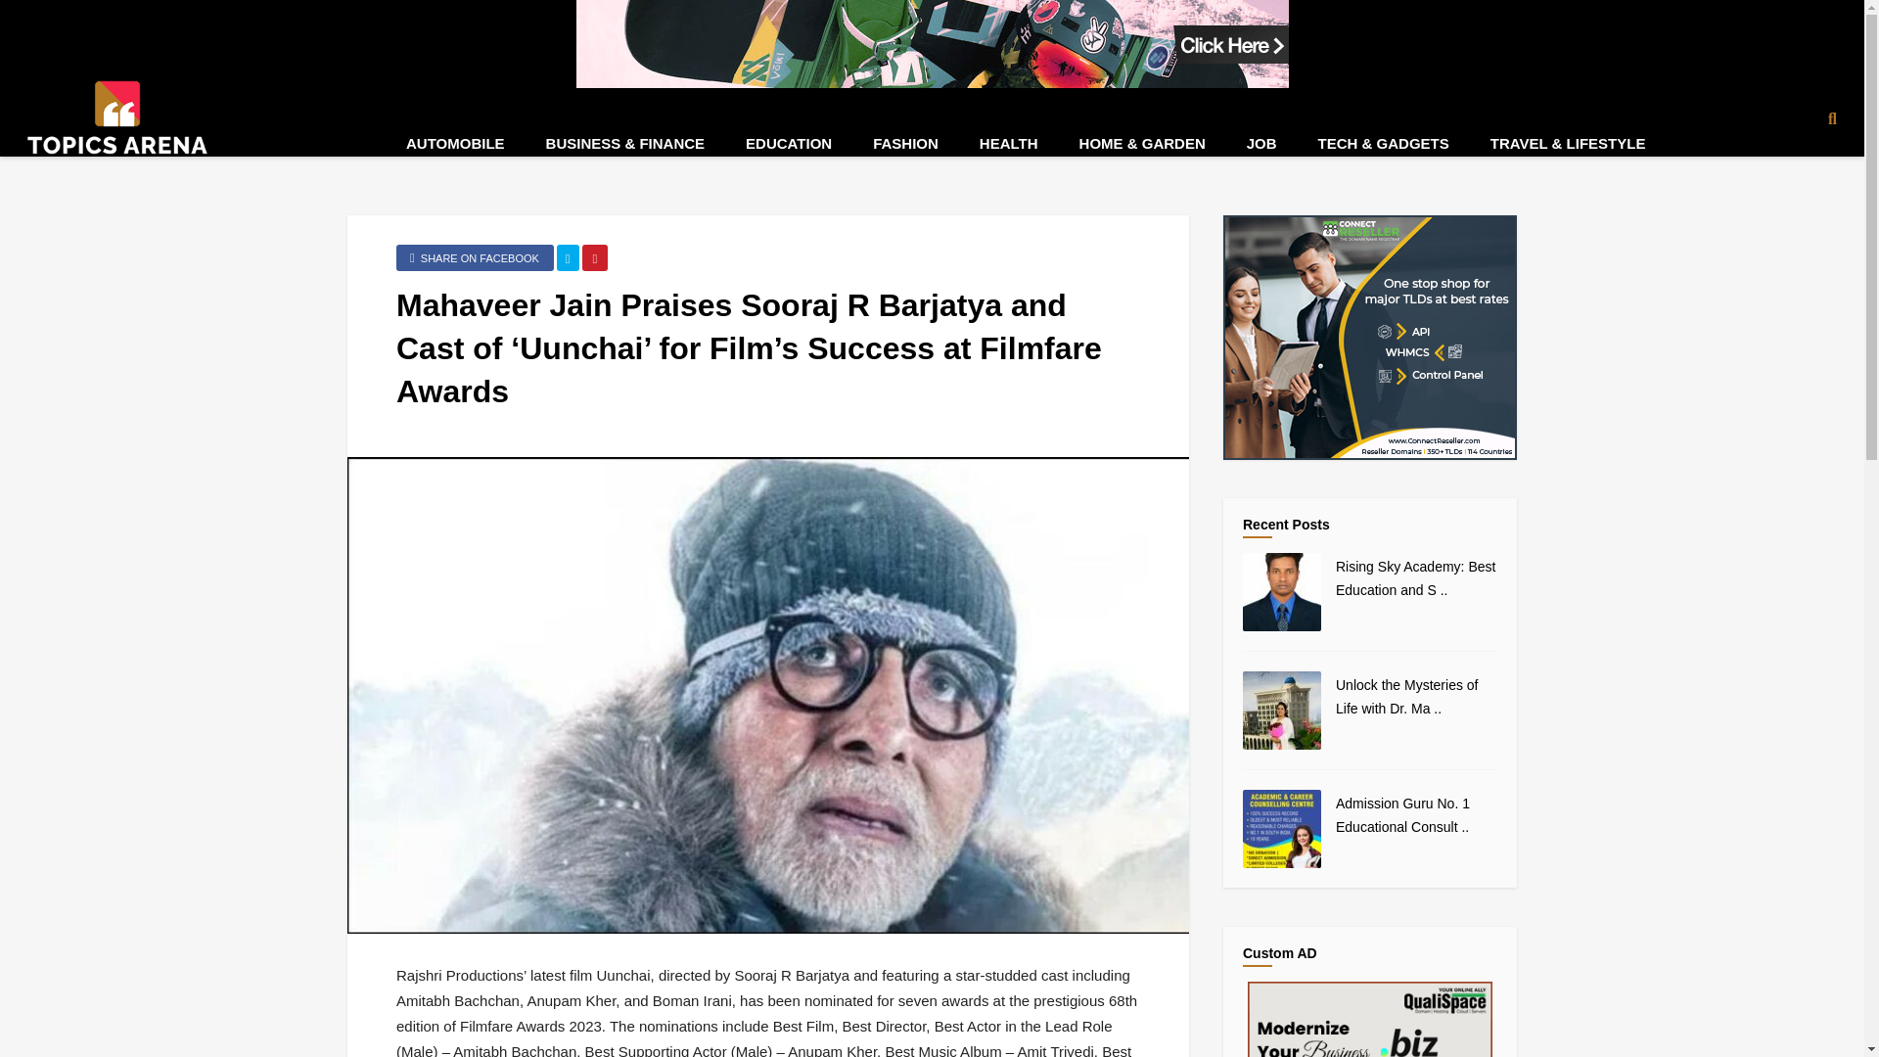 This screenshot has height=1057, width=1879. Describe the element at coordinates (1415, 578) in the screenshot. I see `Rising Sky Academy: Best Education and S ..` at that location.